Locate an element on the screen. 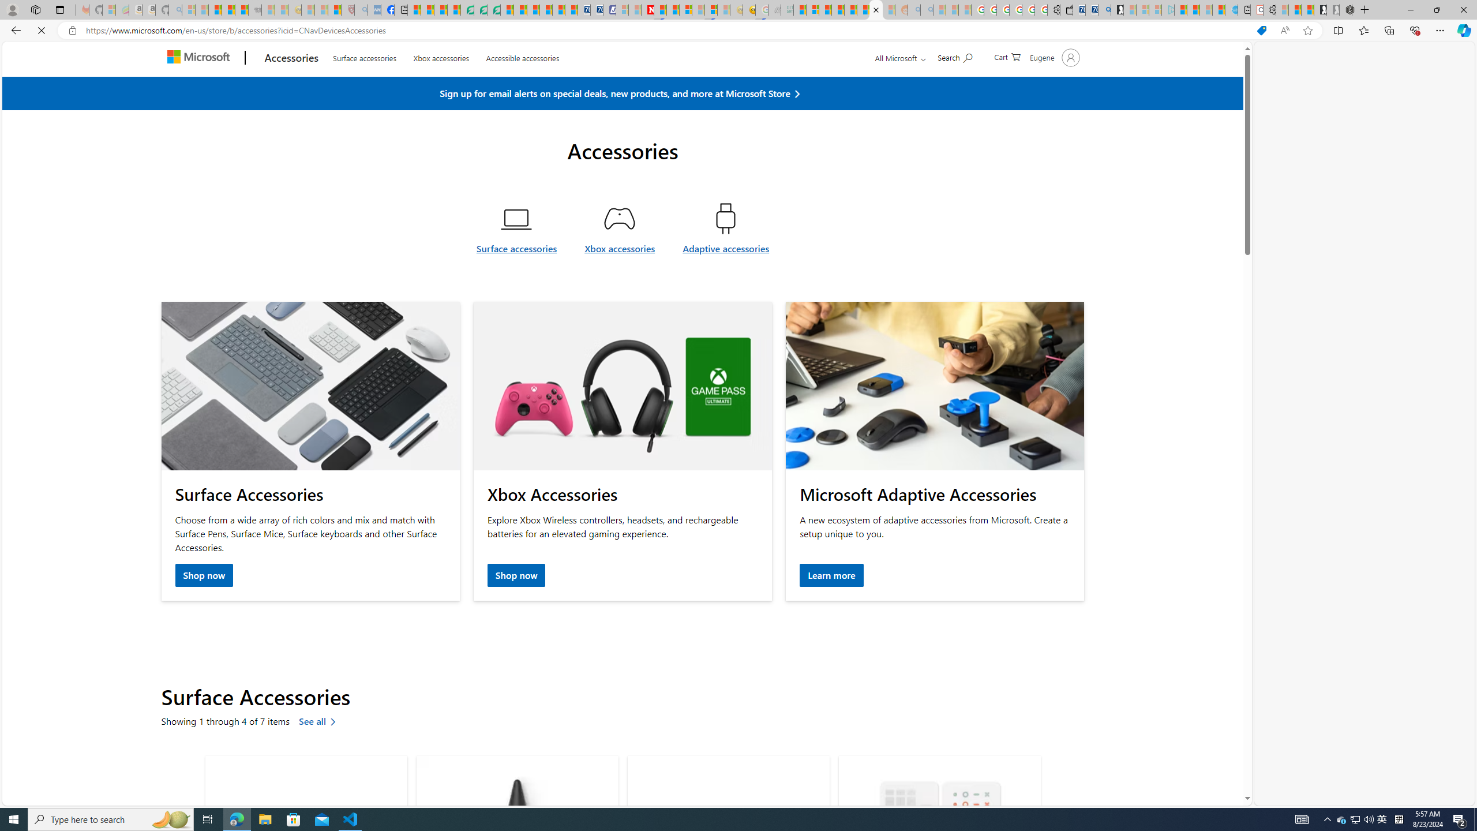  New Report Confirms 2023 Was Record Hot | Watch is located at coordinates (241, 10).